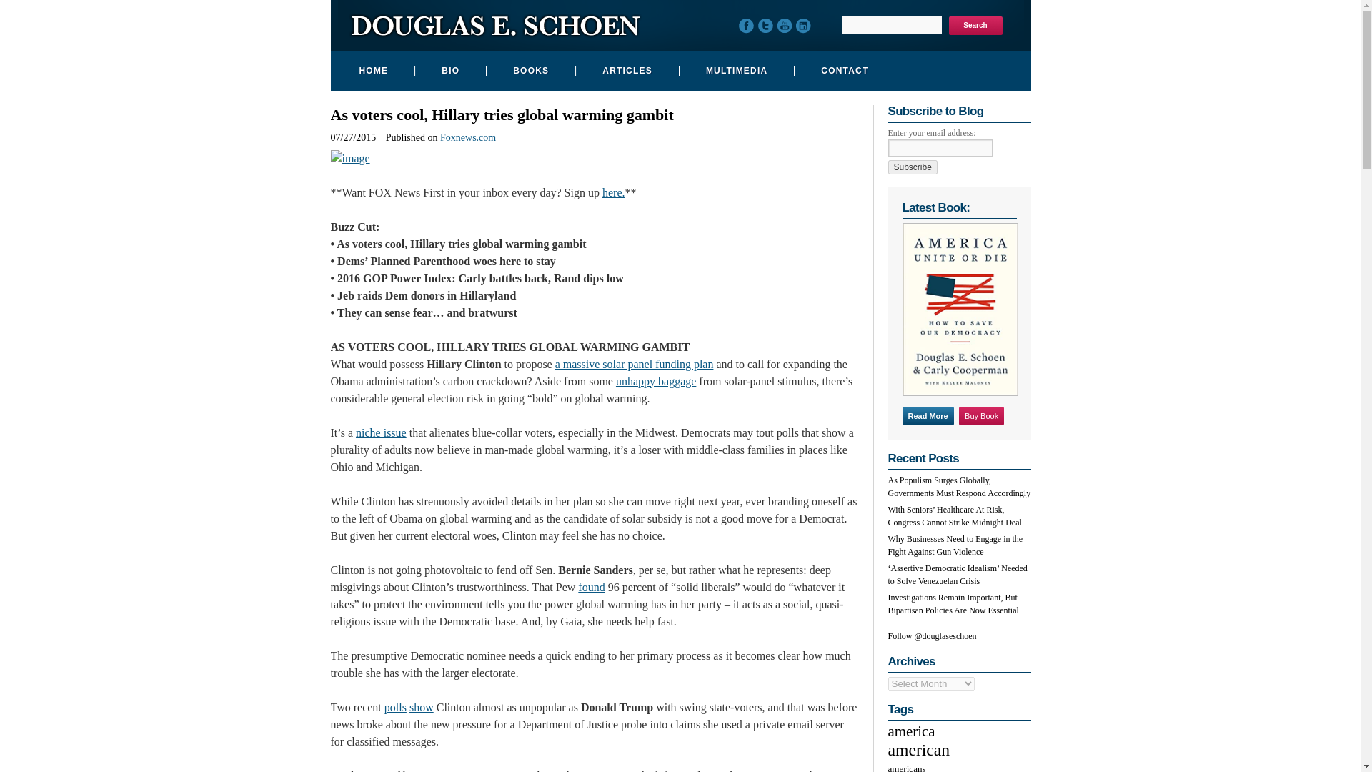 The image size is (1372, 772). Describe the element at coordinates (735, 71) in the screenshot. I see `MULTIMEDIA` at that location.